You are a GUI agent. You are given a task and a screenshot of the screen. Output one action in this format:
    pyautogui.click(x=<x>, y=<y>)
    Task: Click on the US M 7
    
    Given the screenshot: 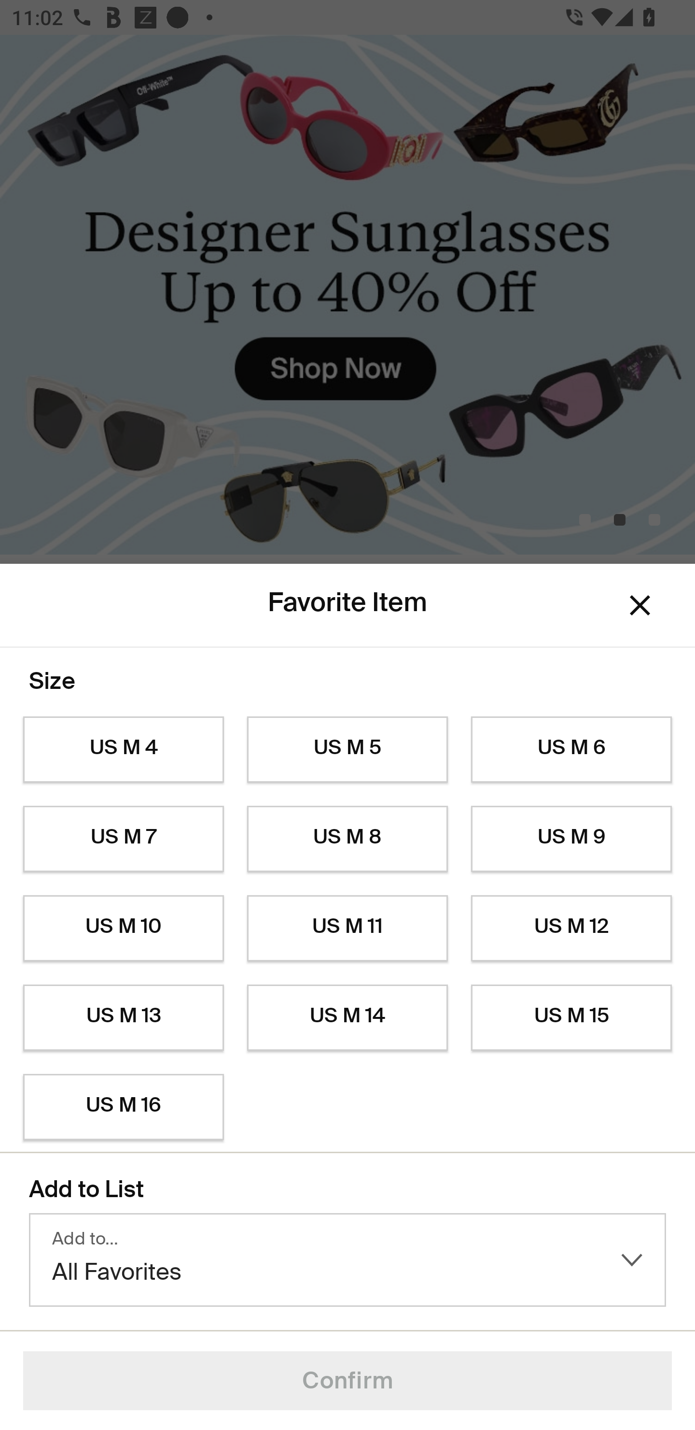 What is the action you would take?
    pyautogui.click(x=123, y=839)
    